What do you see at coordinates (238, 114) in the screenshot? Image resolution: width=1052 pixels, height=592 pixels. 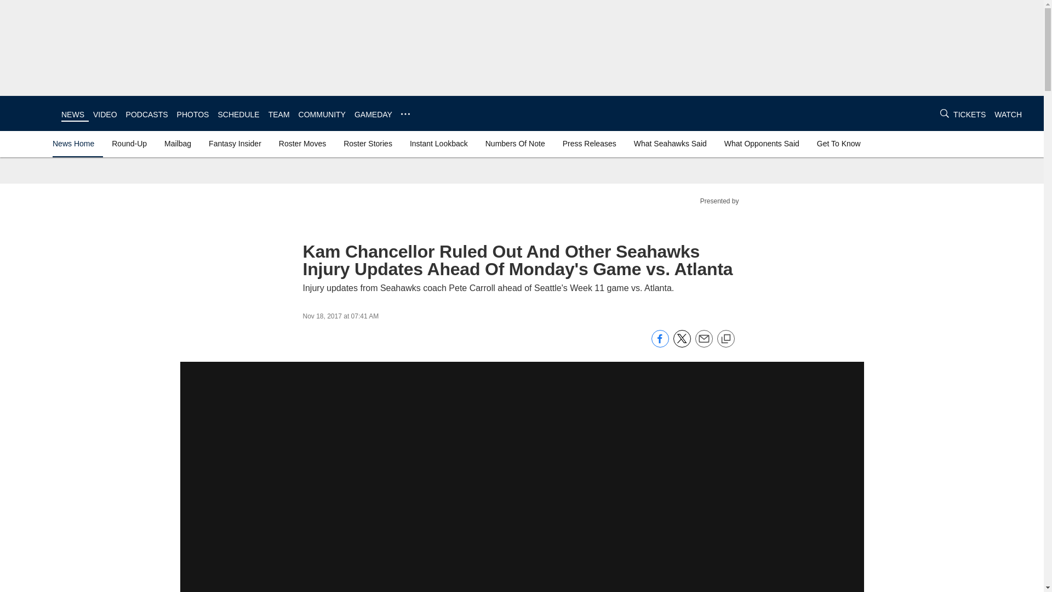 I see `SCHEDULE` at bounding box center [238, 114].